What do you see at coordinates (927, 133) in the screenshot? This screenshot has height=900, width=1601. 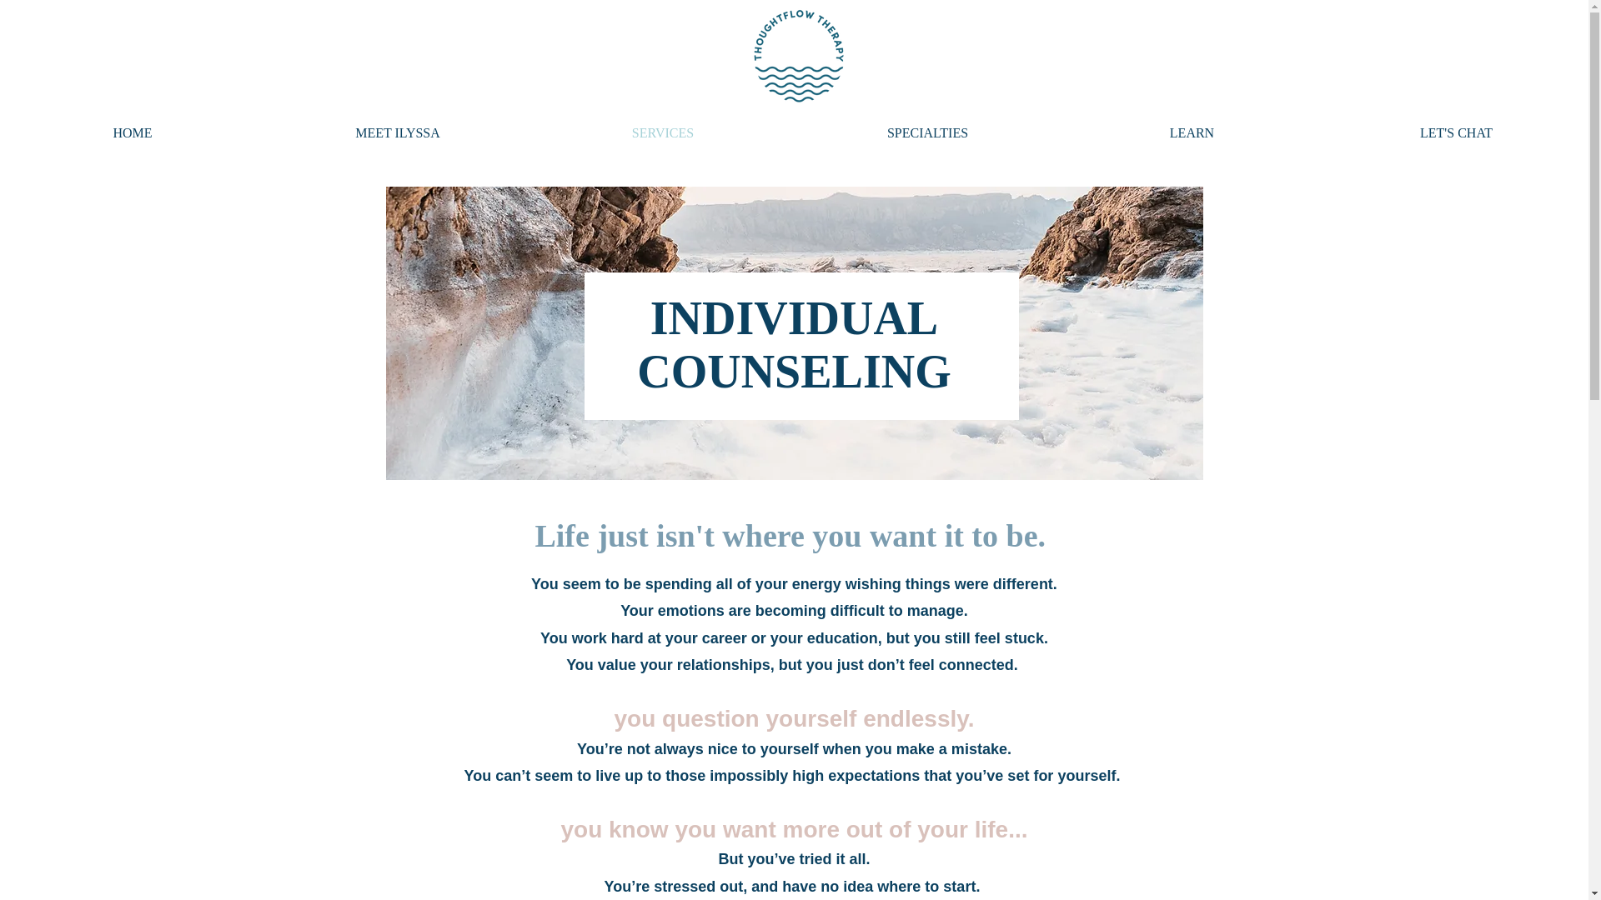 I see `SPECIALTIES` at bounding box center [927, 133].